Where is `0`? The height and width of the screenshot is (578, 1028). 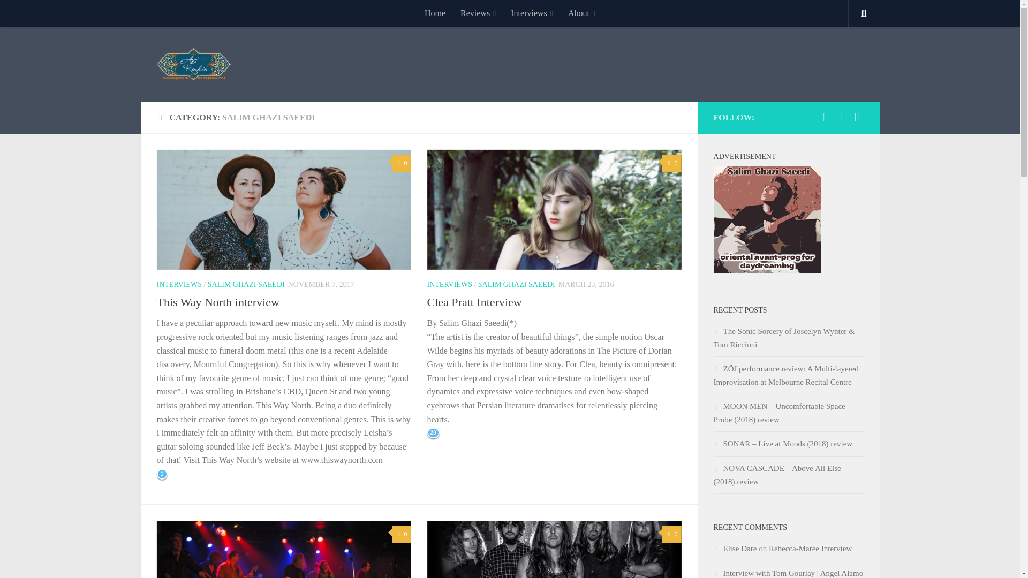 0 is located at coordinates (671, 163).